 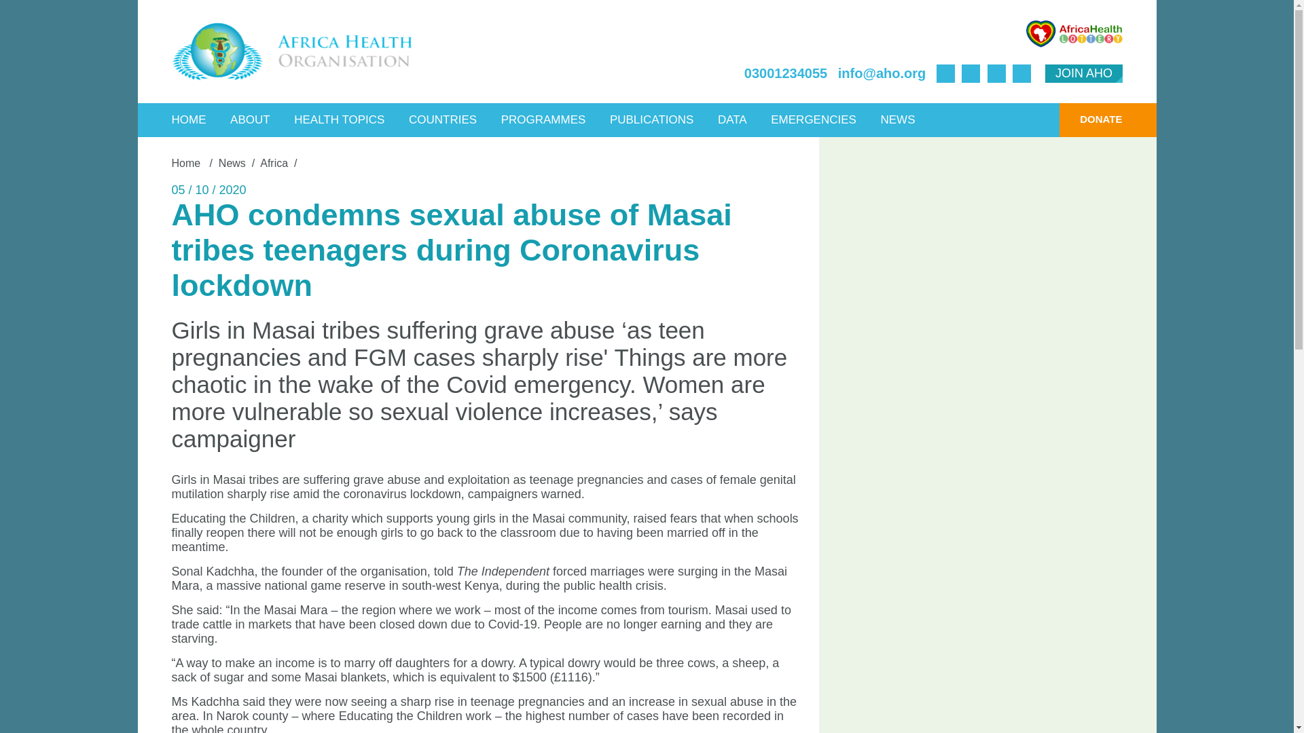 What do you see at coordinates (232, 163) in the screenshot?
I see `Go to News.` at bounding box center [232, 163].